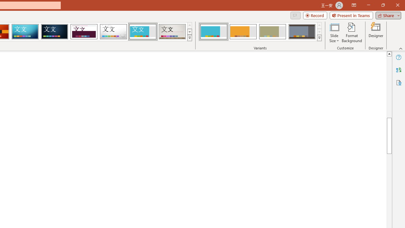  Describe the element at coordinates (320, 38) in the screenshot. I see `Variants` at that location.